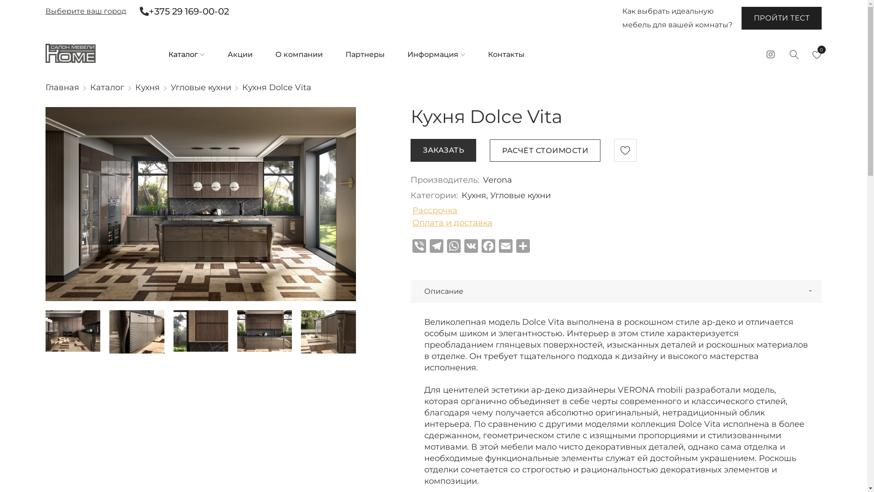 The image size is (874, 492). I want to click on Dolce-Vita-1_1, so click(201, 204).